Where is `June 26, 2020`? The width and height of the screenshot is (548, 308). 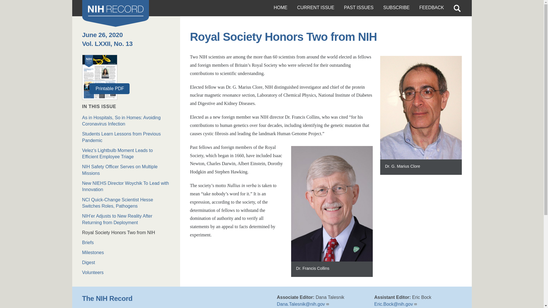
June 26, 2020 is located at coordinates (102, 35).